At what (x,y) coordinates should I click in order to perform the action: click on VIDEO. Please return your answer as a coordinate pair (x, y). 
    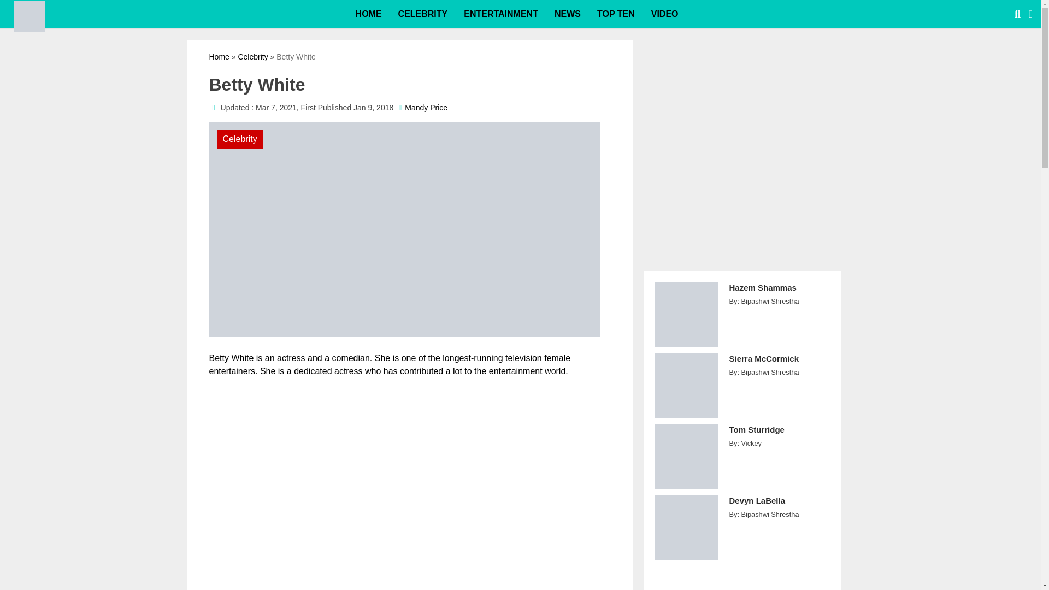
    Looking at the image, I should click on (664, 14).